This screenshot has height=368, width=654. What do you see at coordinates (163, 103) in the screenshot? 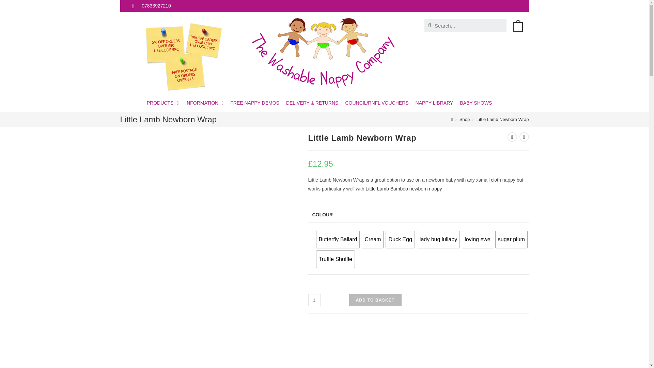
I see `PRODUCTS` at bounding box center [163, 103].